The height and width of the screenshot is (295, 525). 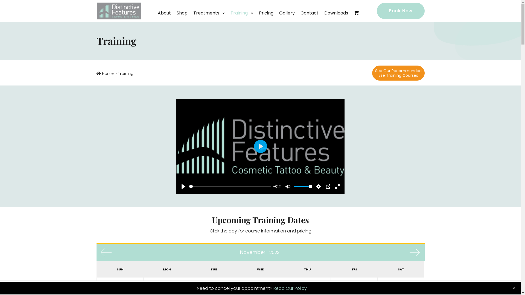 What do you see at coordinates (336, 19) in the screenshot?
I see `Downloads` at bounding box center [336, 19].